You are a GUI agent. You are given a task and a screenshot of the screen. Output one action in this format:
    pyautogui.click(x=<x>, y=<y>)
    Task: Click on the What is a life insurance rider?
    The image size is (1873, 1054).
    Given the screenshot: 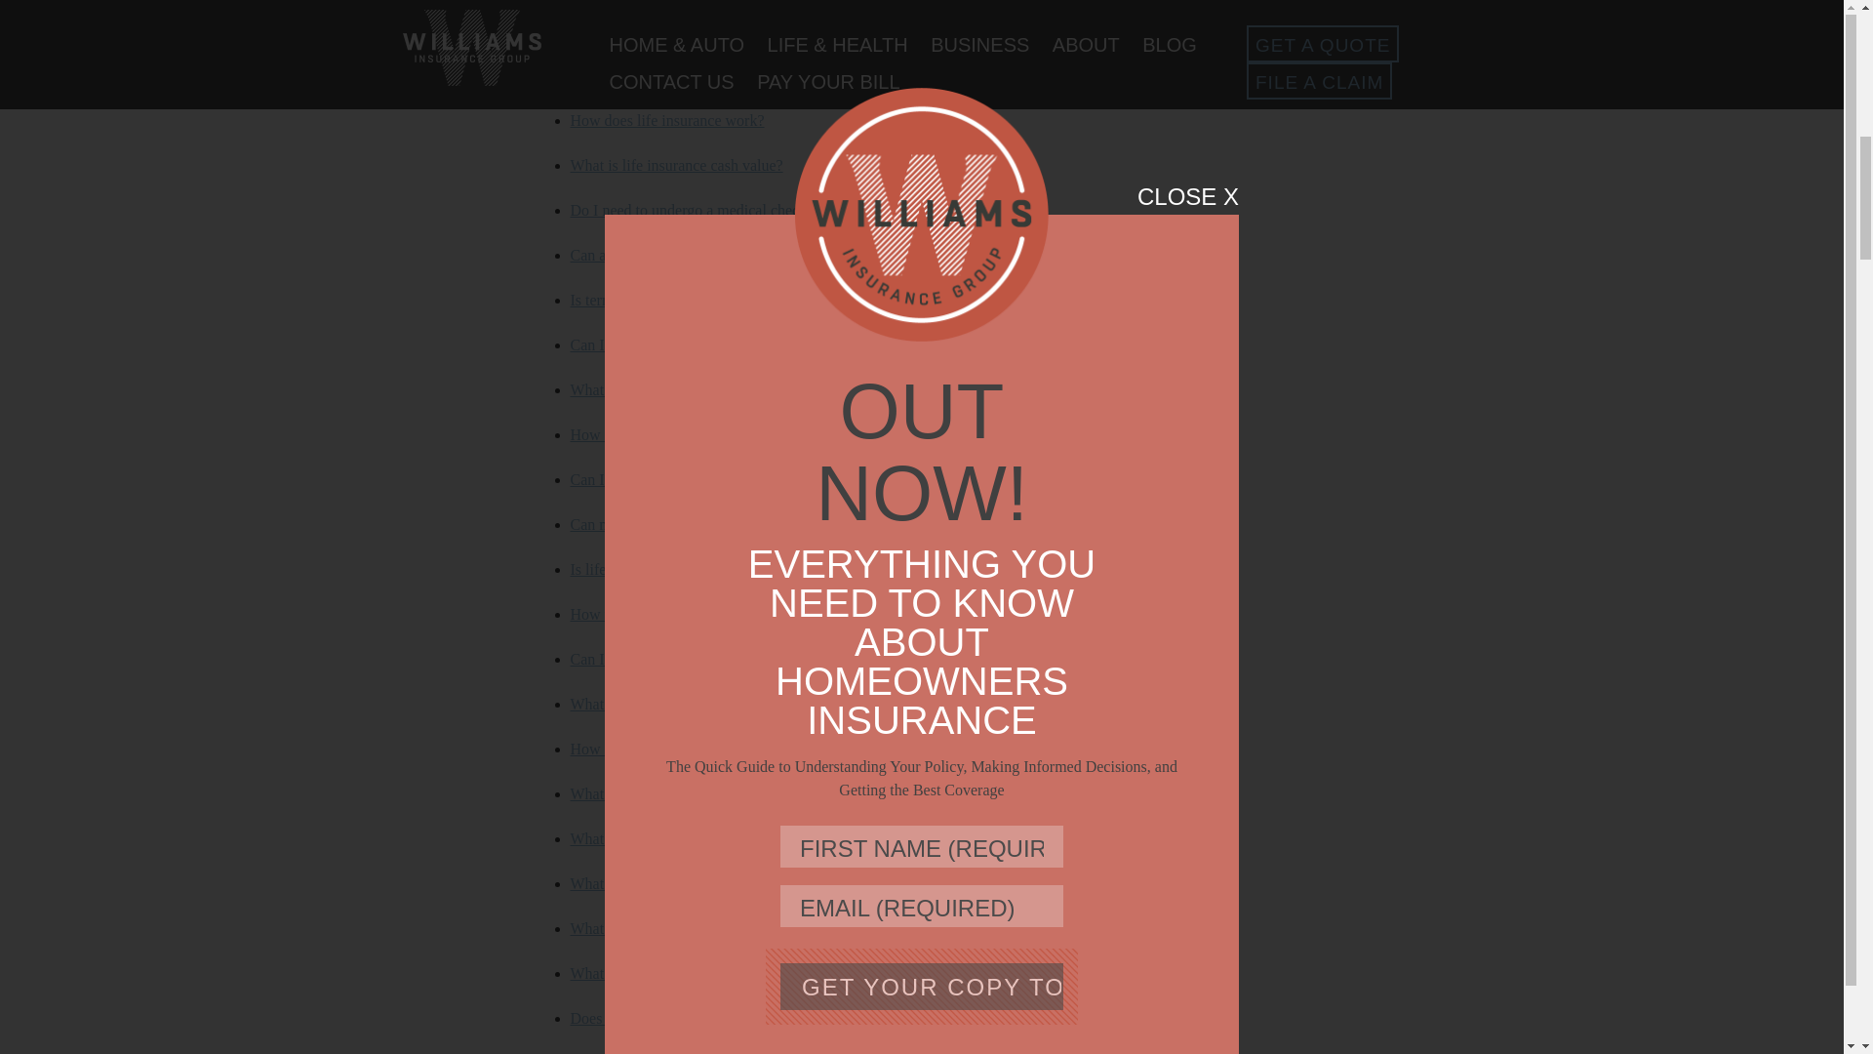 What is the action you would take?
    pyautogui.click(x=662, y=928)
    